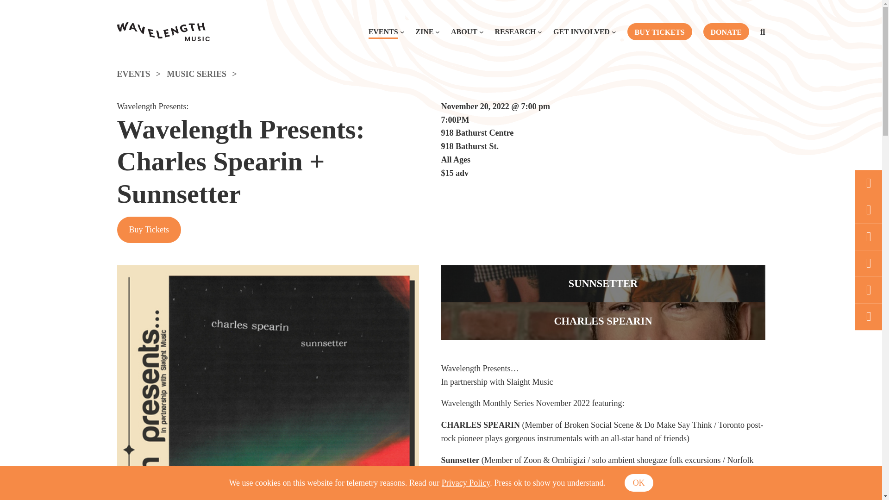 The height and width of the screenshot is (500, 889). I want to click on ABOUT, so click(464, 31).